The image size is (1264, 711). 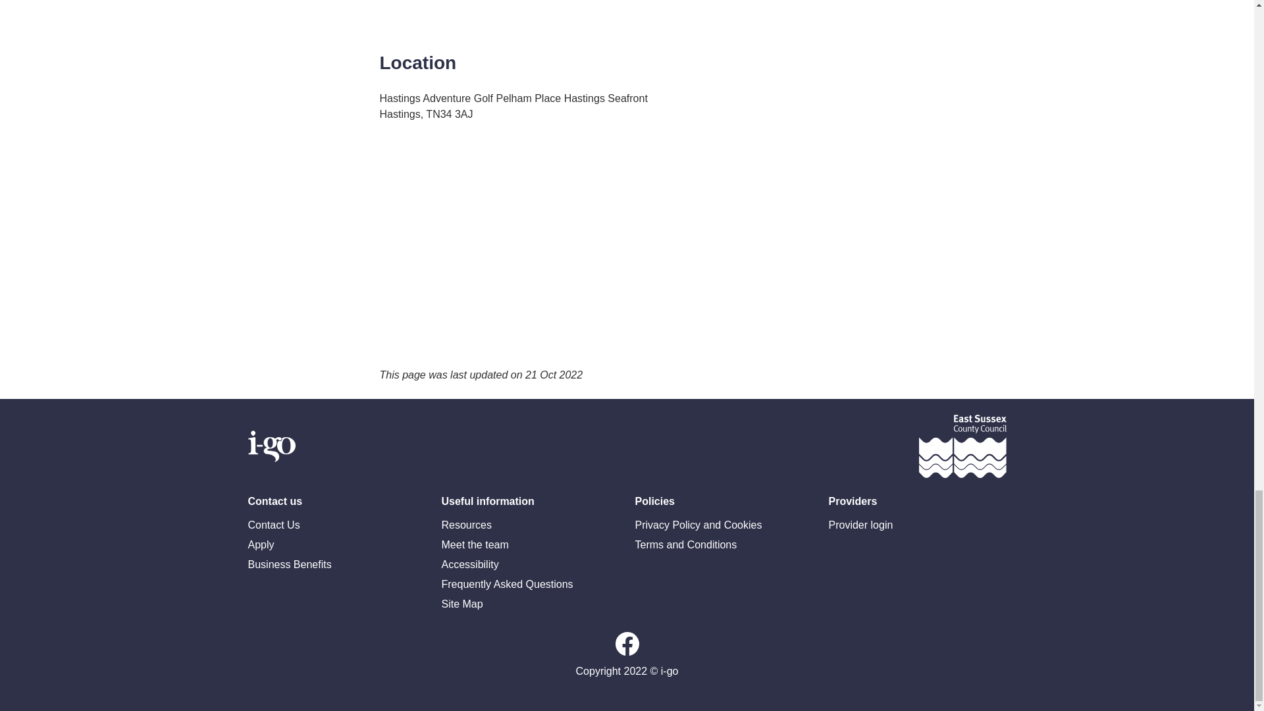 What do you see at coordinates (336, 565) in the screenshot?
I see `Business Benefits` at bounding box center [336, 565].